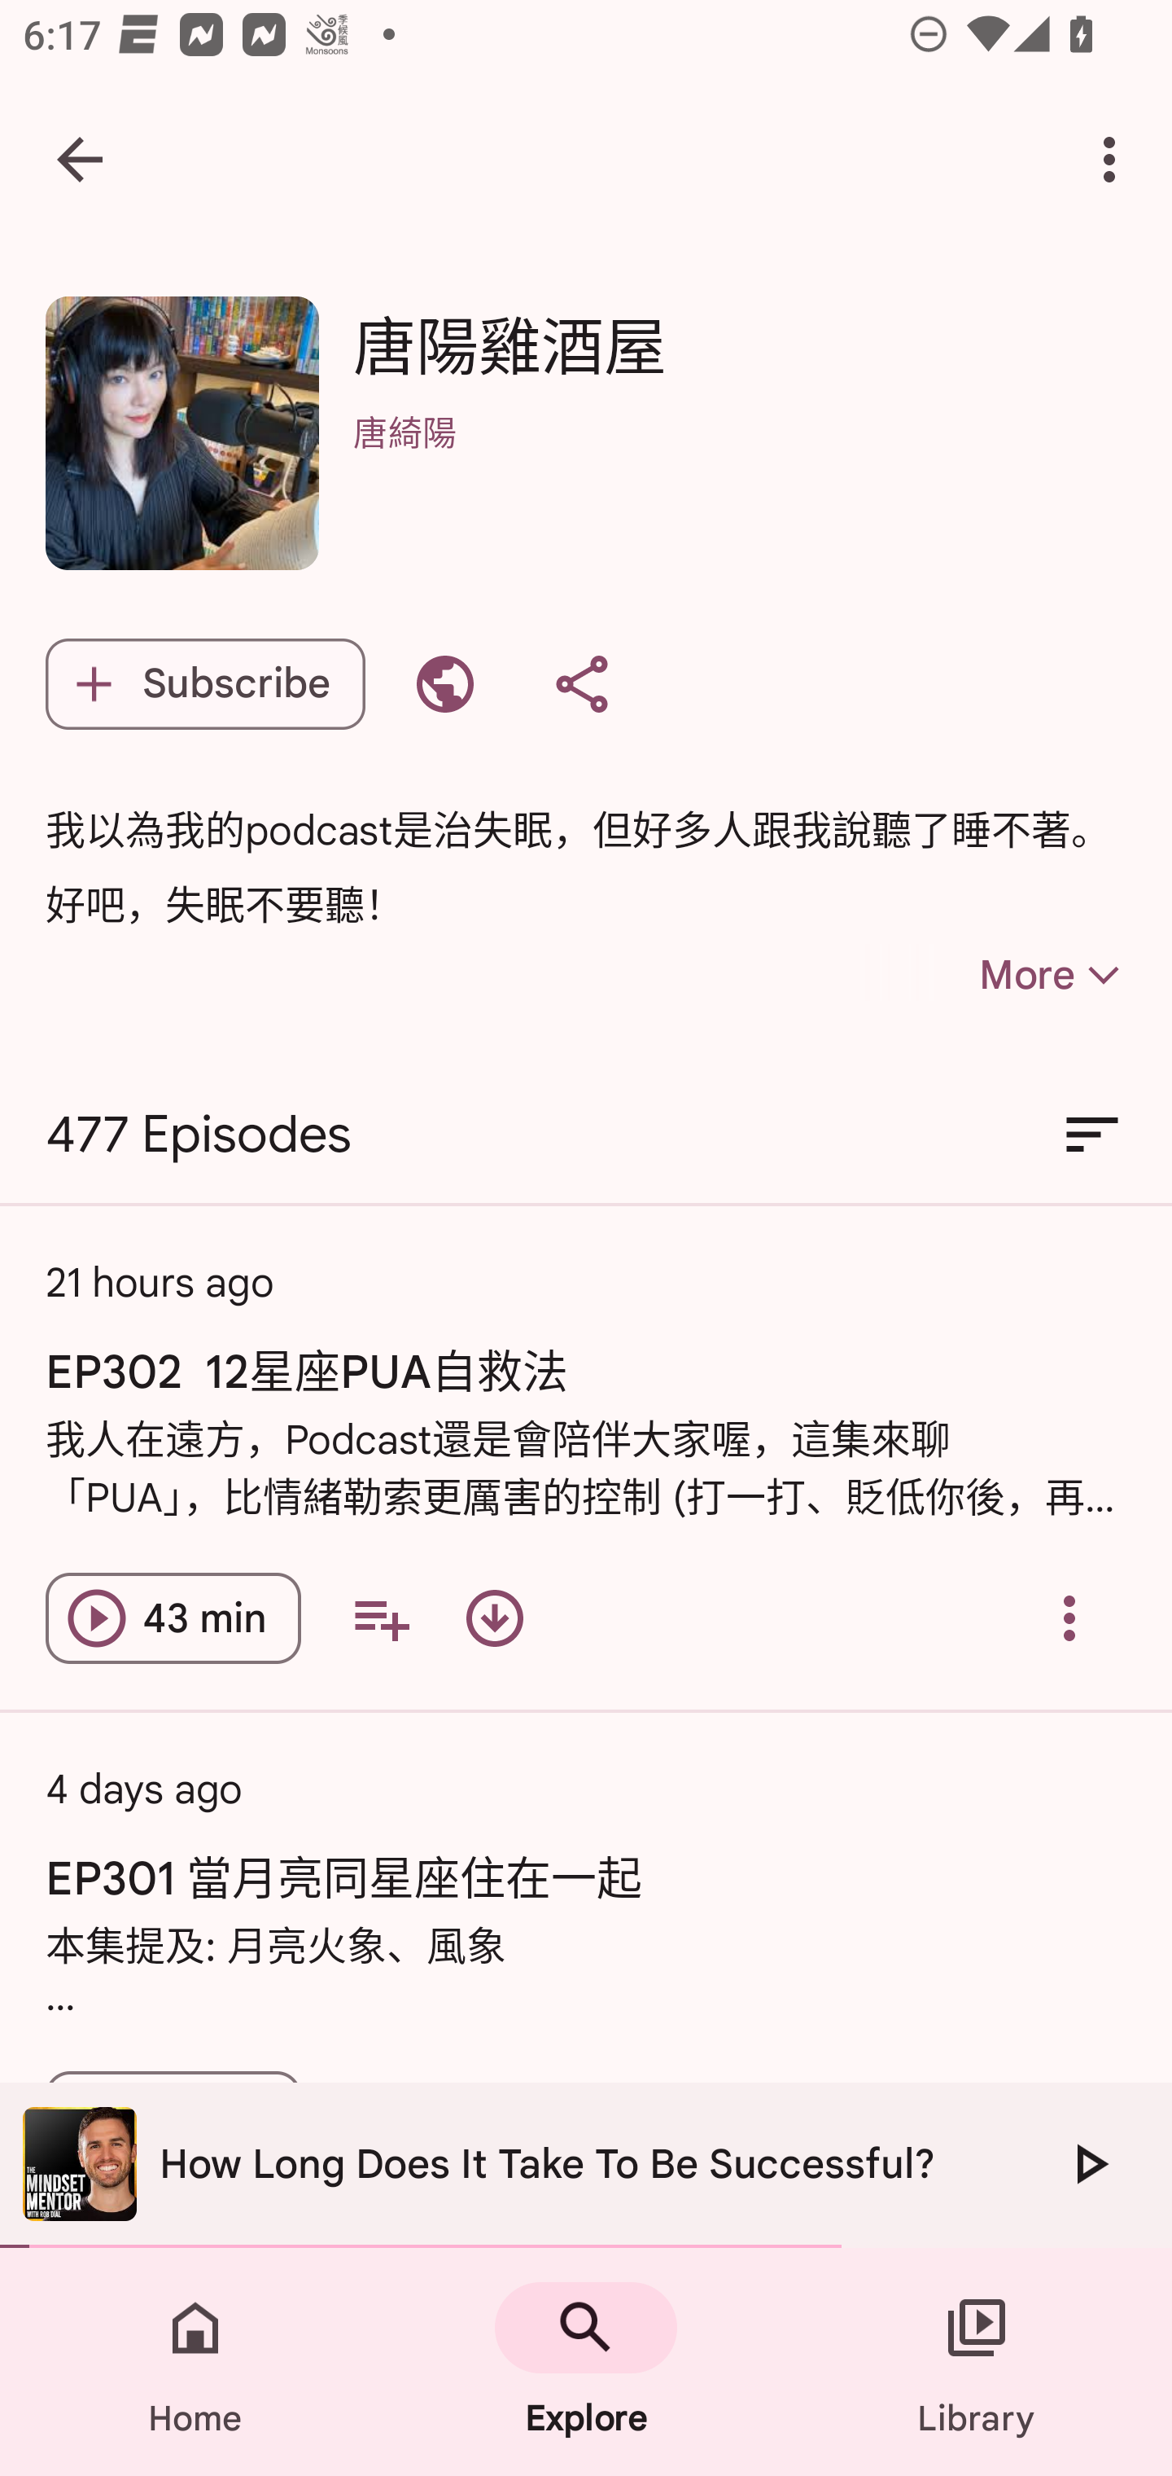  What do you see at coordinates (1069, 1618) in the screenshot?
I see `Overflow menu` at bounding box center [1069, 1618].